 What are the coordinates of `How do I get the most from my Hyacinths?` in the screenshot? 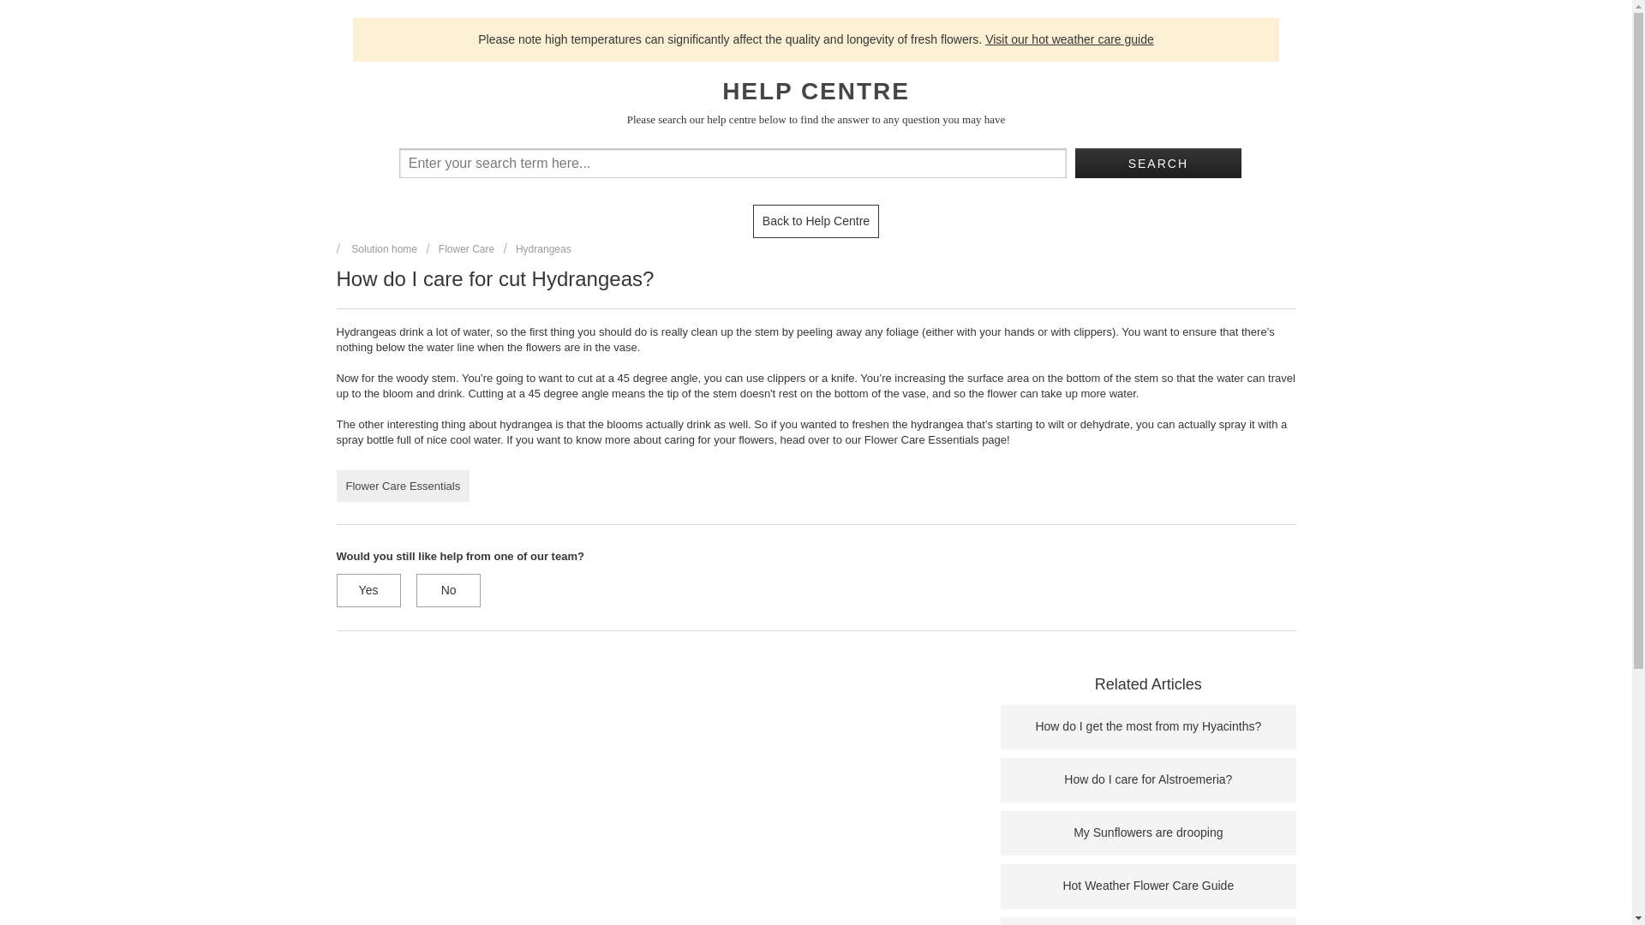 It's located at (1148, 726).